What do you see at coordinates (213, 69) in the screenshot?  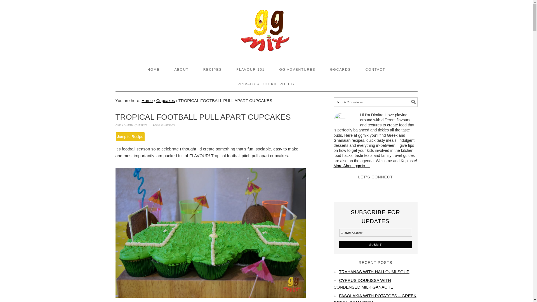 I see `RECIPES` at bounding box center [213, 69].